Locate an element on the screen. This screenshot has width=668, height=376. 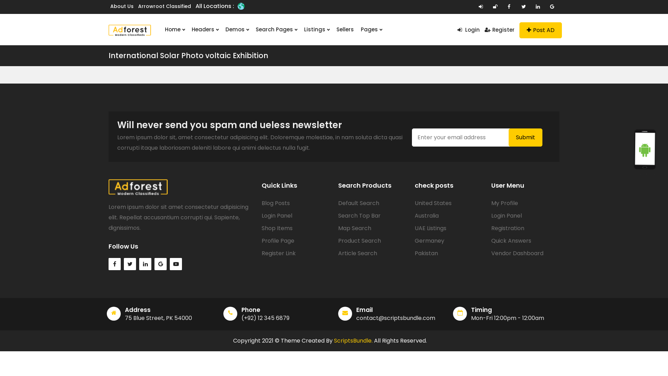
Login Panel is located at coordinates (277, 216).